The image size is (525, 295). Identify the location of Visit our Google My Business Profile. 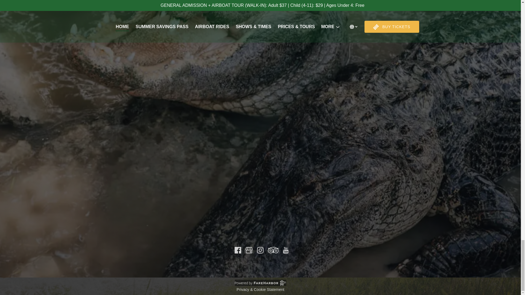
(249, 250).